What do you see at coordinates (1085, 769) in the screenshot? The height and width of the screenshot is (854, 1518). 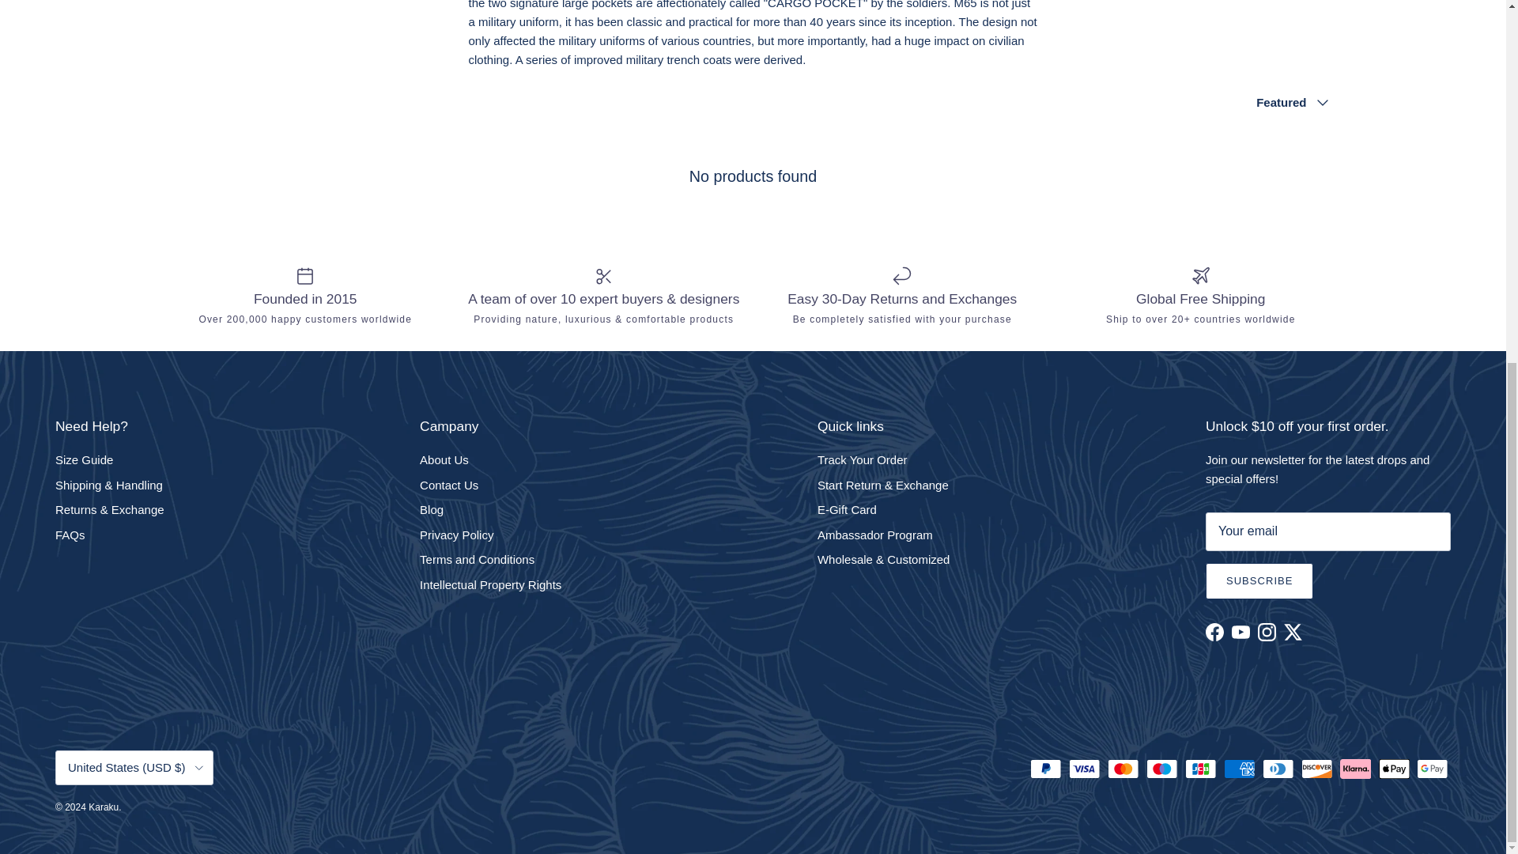 I see `Visa` at bounding box center [1085, 769].